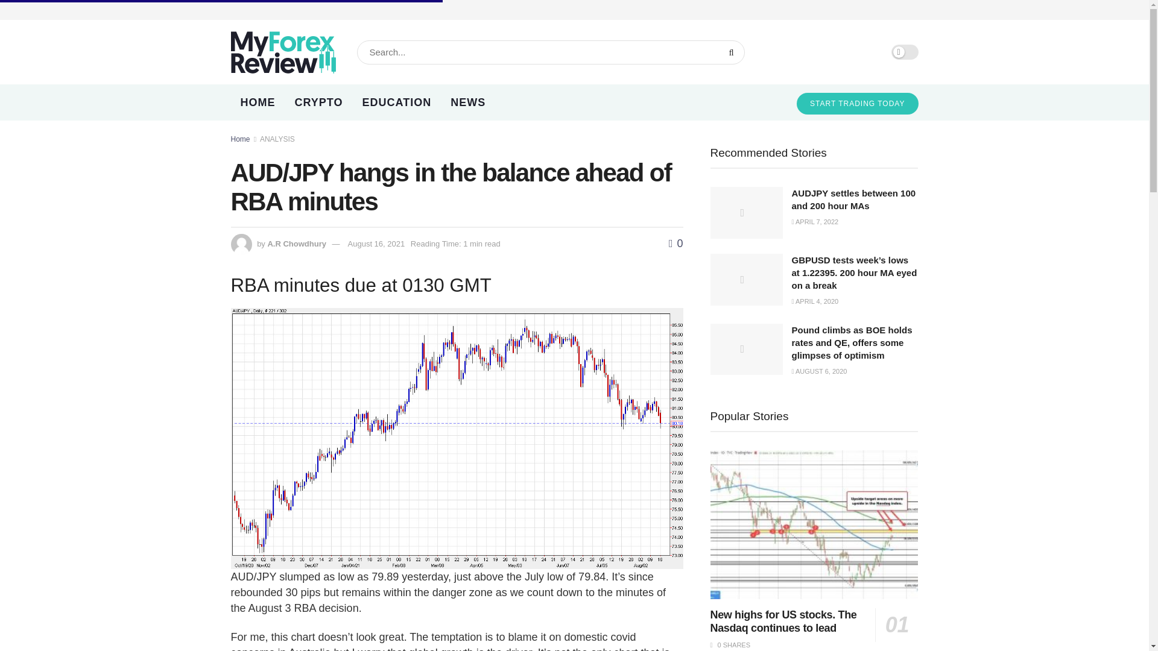 The width and height of the screenshot is (1158, 651). What do you see at coordinates (857, 104) in the screenshot?
I see `START TRADING TODAY` at bounding box center [857, 104].